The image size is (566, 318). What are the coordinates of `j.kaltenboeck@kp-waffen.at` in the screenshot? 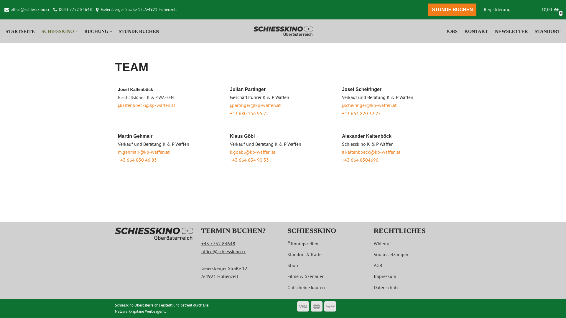 It's located at (147, 105).